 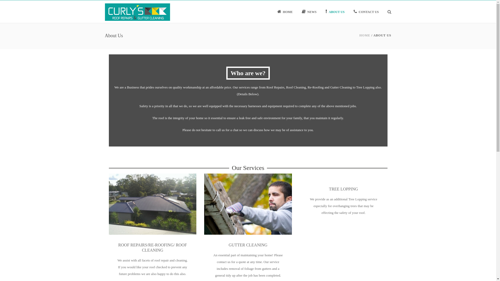 What do you see at coordinates (248, 203) in the screenshot?
I see `110111IMG_0055` at bounding box center [248, 203].